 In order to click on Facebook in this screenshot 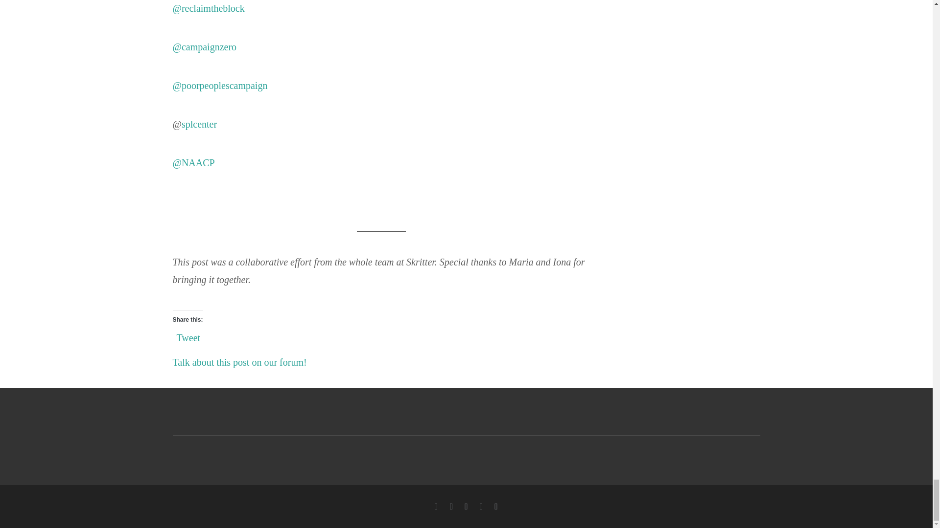, I will do `click(436, 506)`.